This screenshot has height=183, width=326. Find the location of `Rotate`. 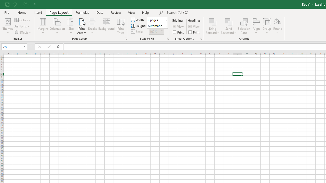

Rotate is located at coordinates (278, 26).